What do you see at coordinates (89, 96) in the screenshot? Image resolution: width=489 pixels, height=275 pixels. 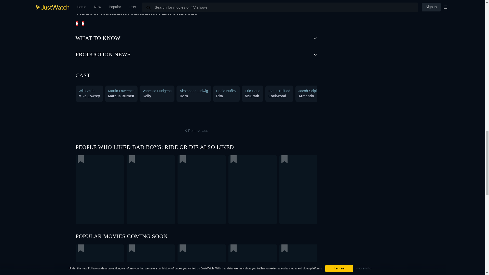 I see `Mike Lowrey` at bounding box center [89, 96].